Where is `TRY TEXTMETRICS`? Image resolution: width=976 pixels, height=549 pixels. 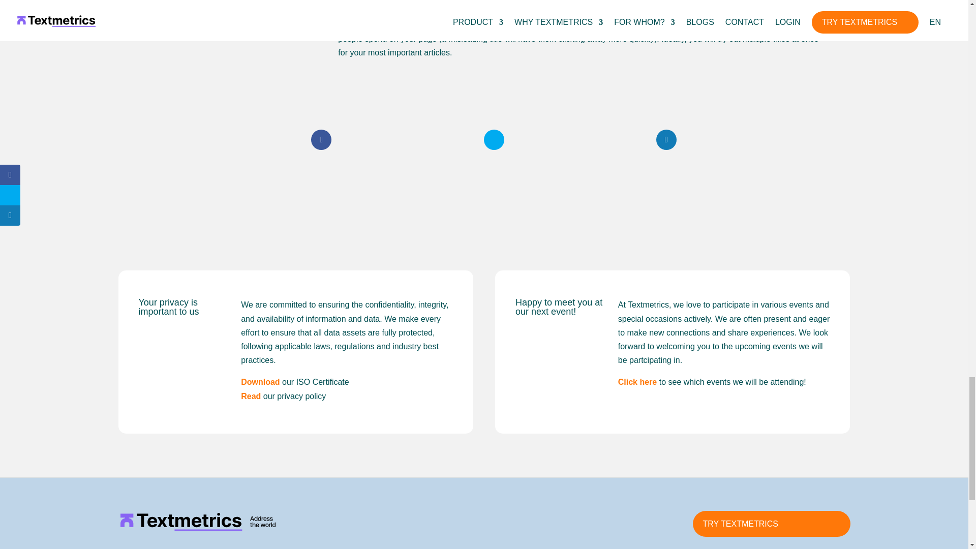
TRY TEXTMETRICS is located at coordinates (771, 524).